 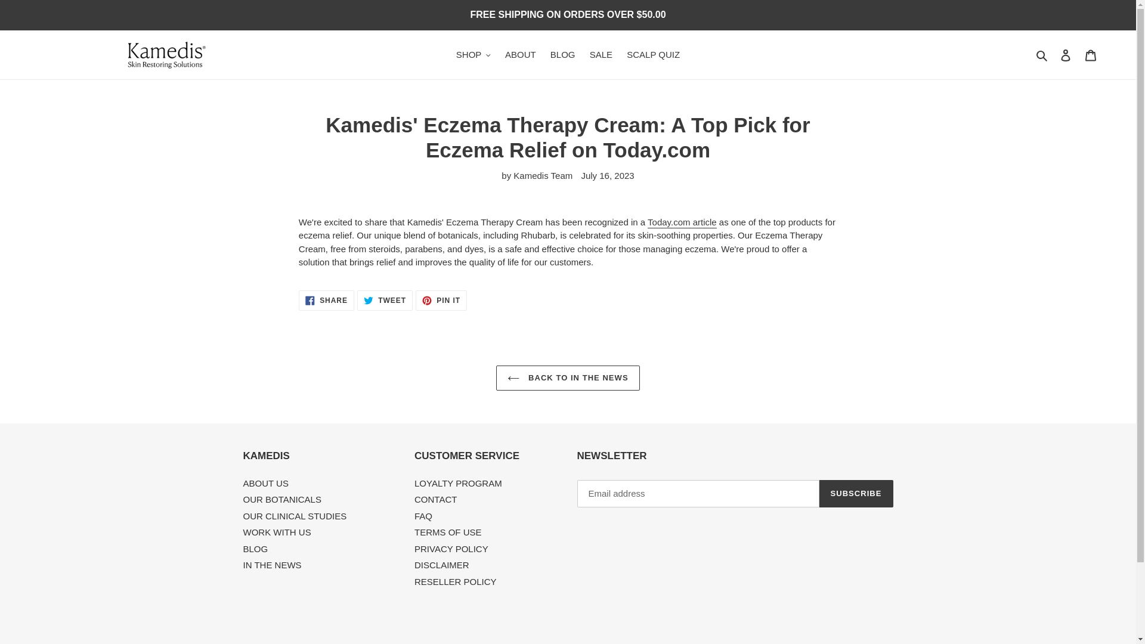 I want to click on WORK WITH US, so click(x=563, y=55).